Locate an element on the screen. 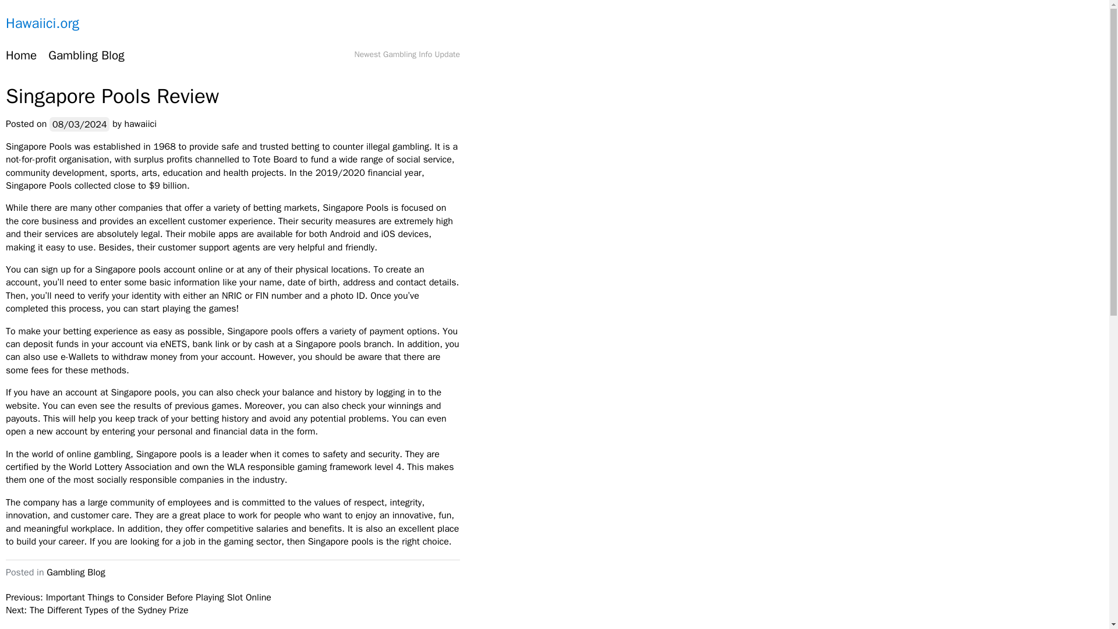 This screenshot has height=629, width=1118. Gambling Blog is located at coordinates (86, 56).